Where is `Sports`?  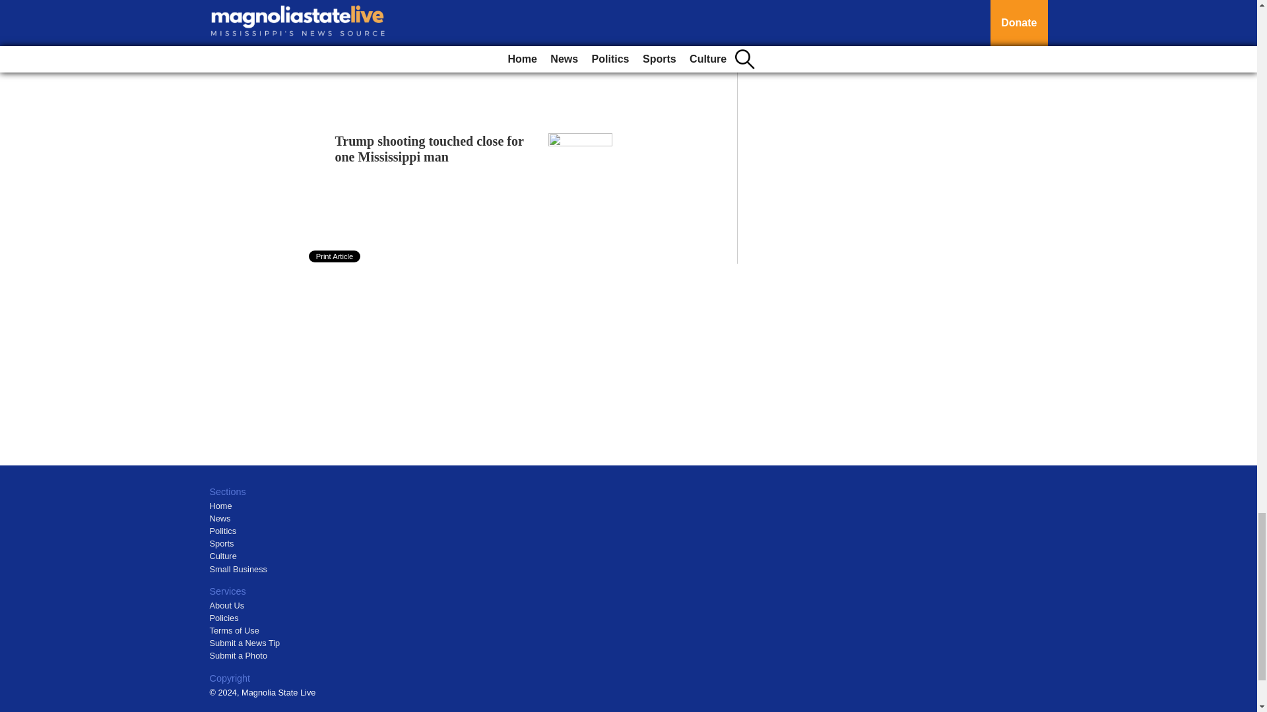 Sports is located at coordinates (222, 543).